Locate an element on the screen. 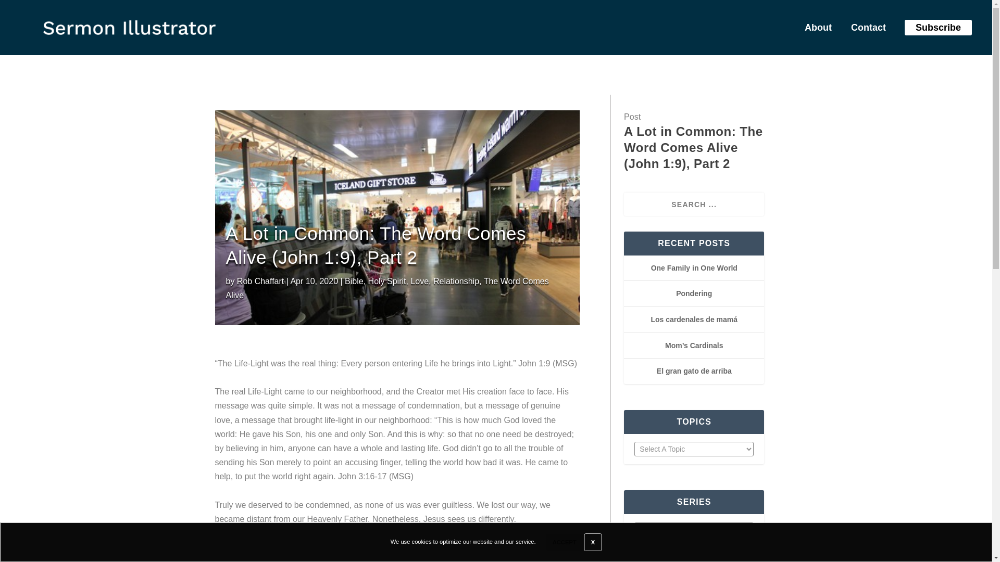  Love is located at coordinates (419, 281).